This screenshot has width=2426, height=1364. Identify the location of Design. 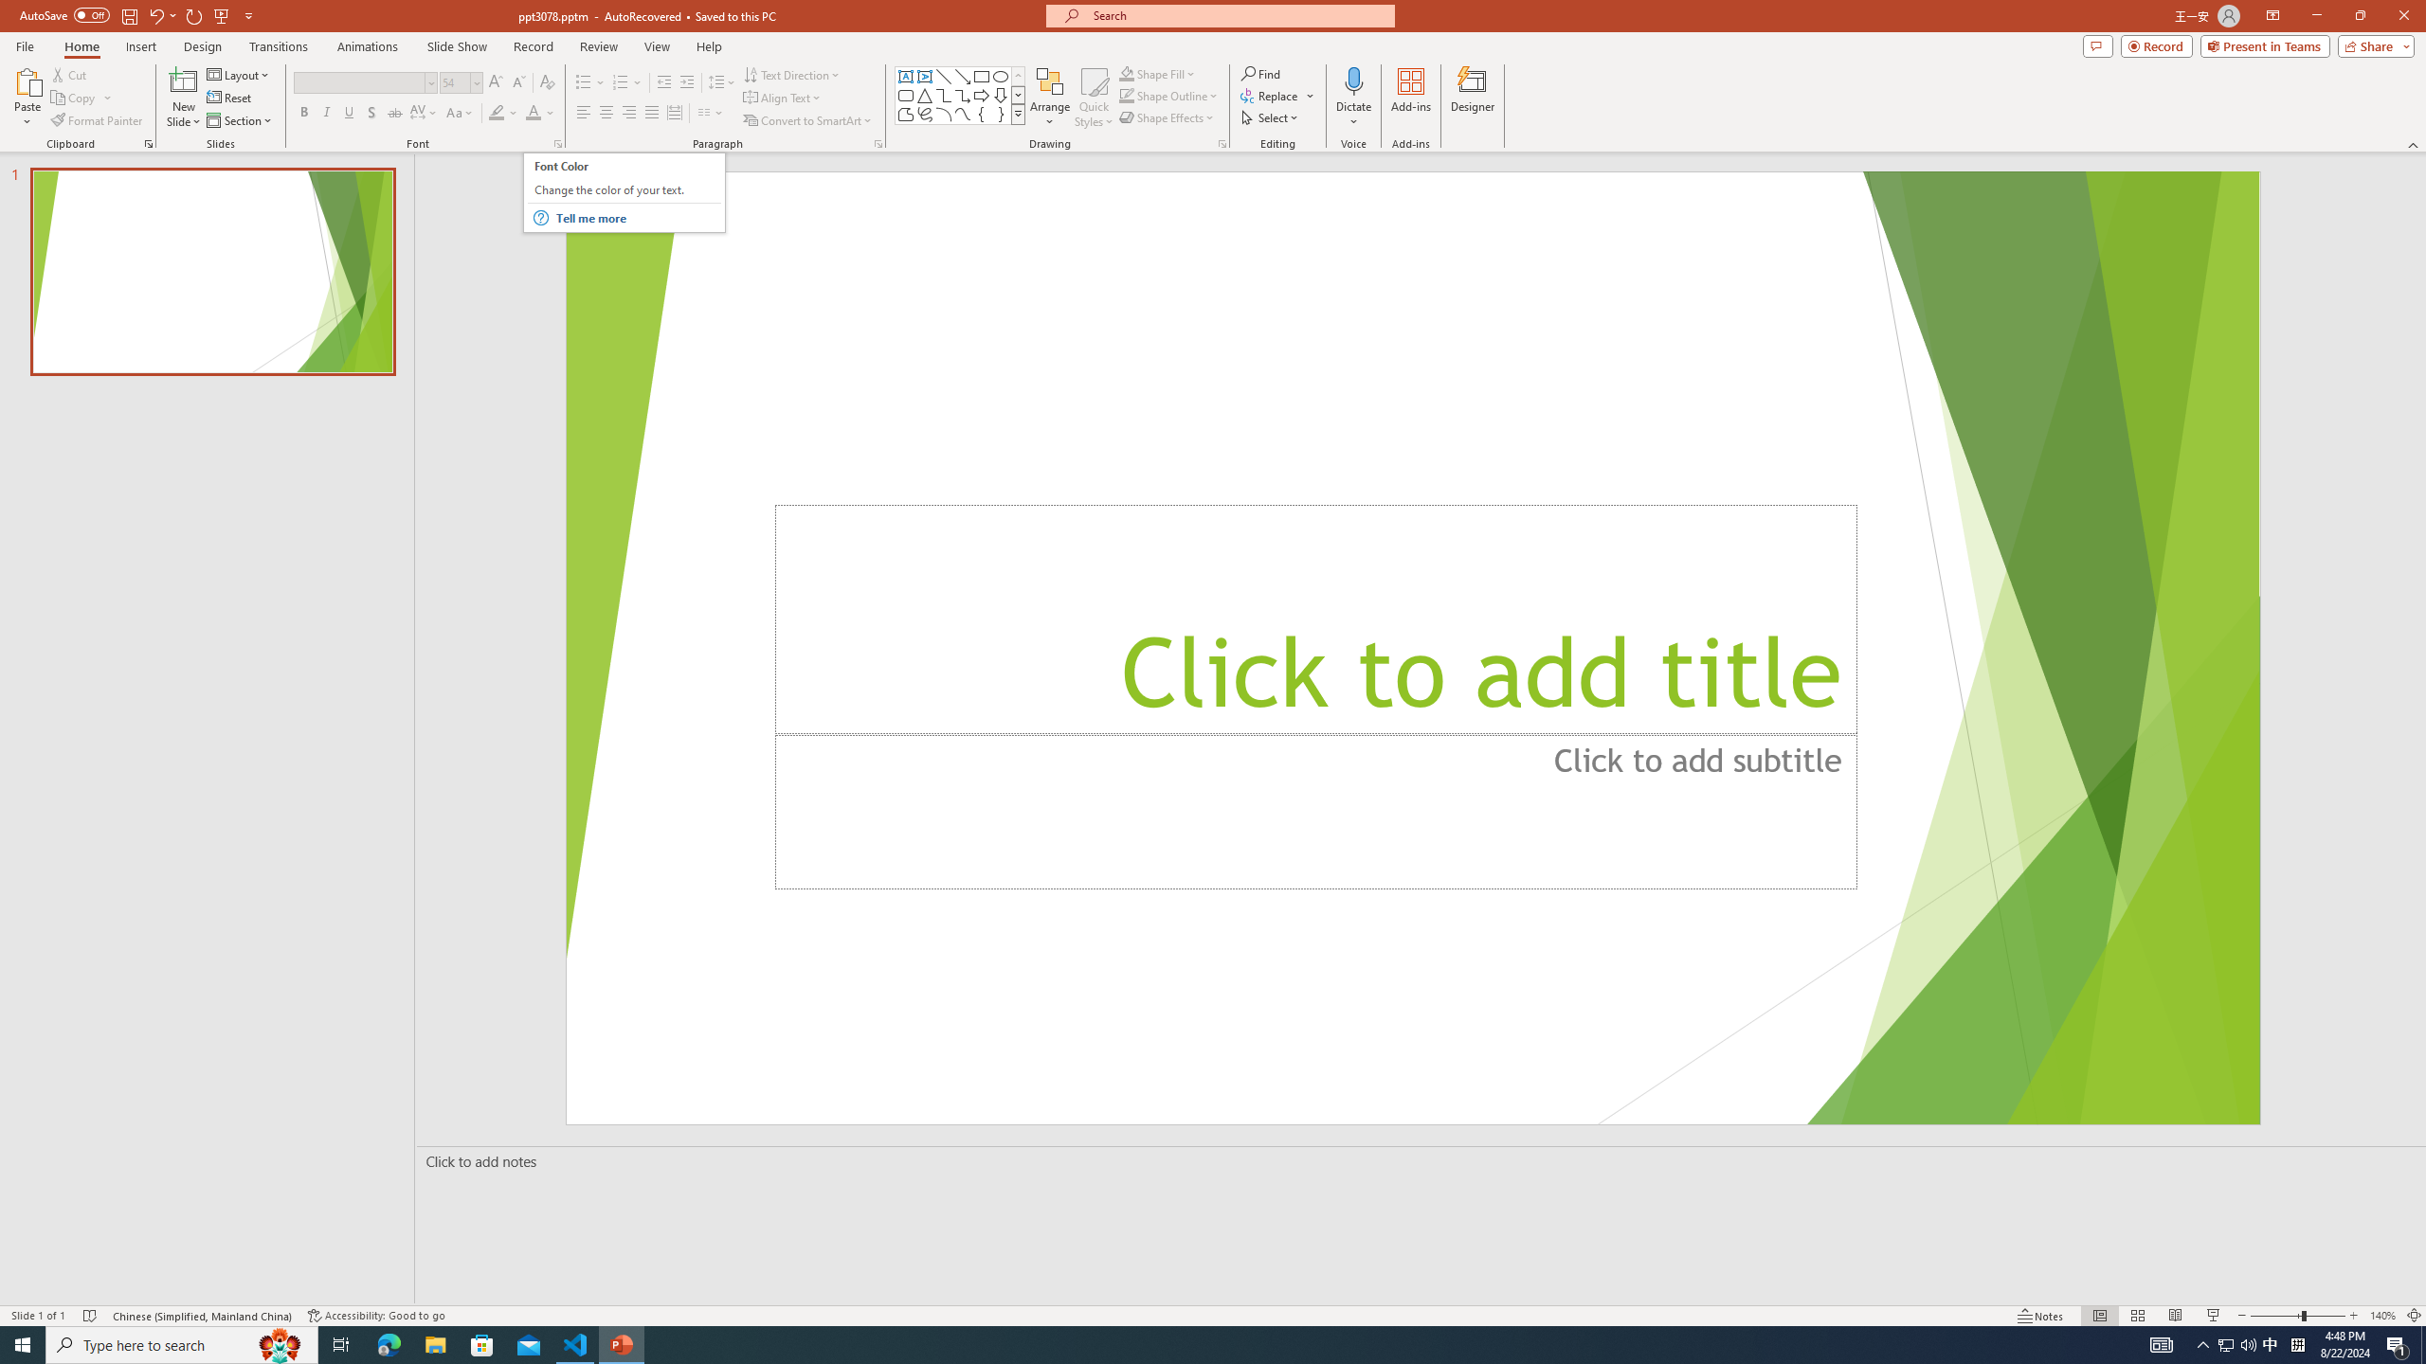
(203, 46).